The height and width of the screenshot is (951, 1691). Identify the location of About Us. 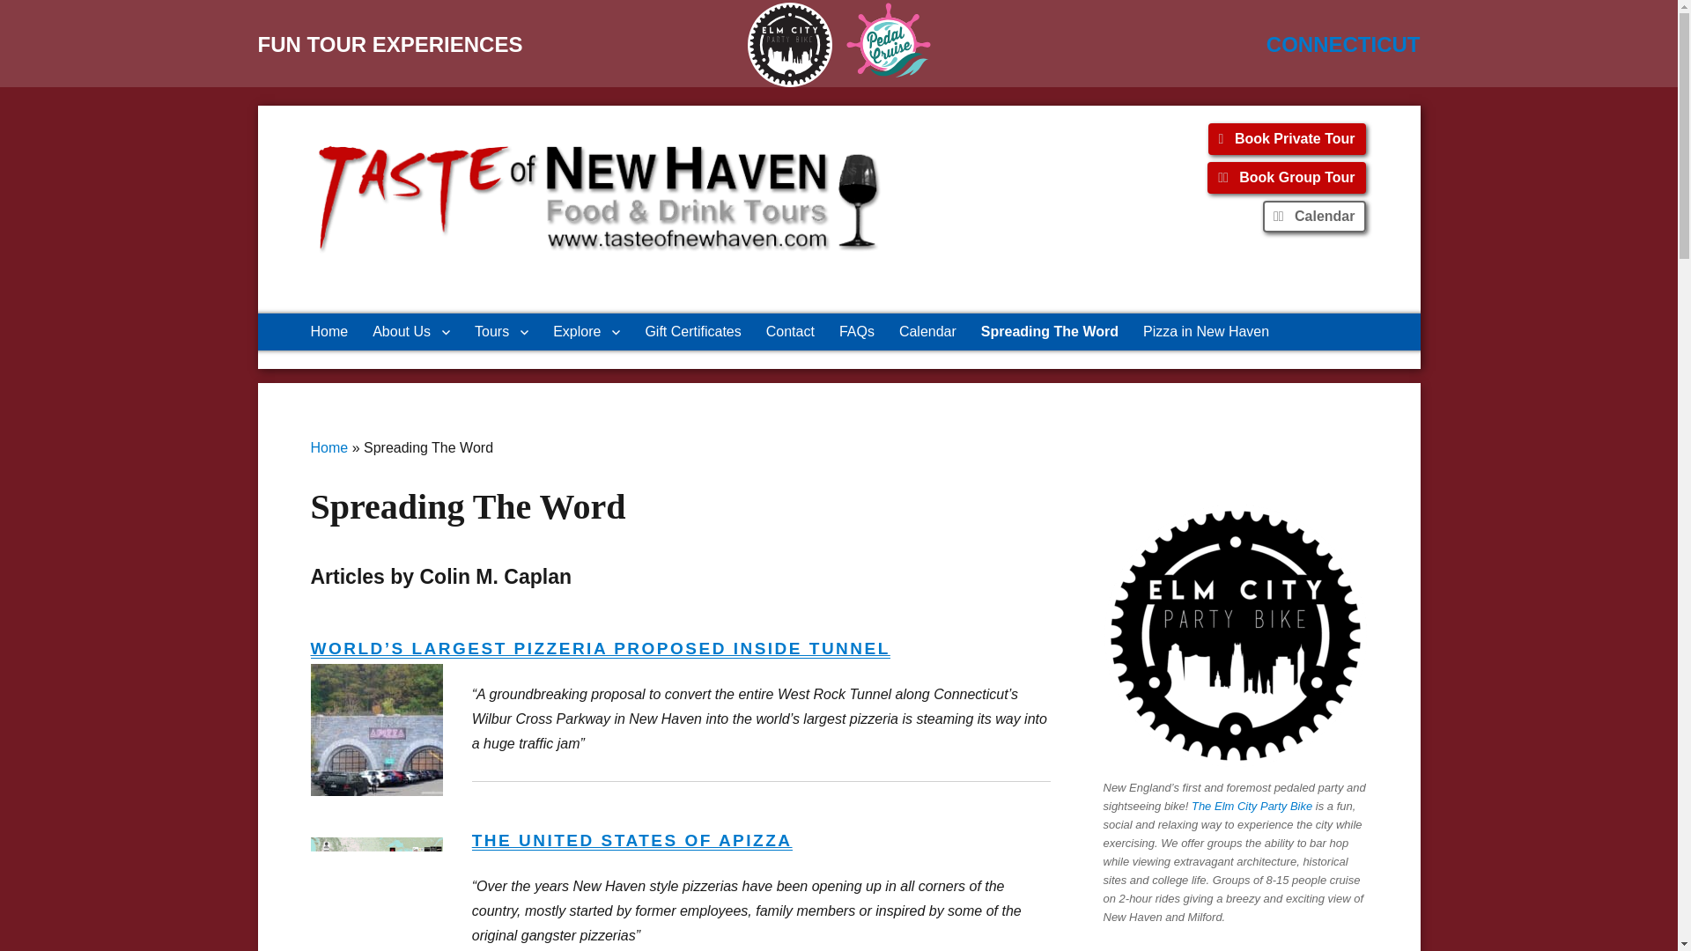
(410, 332).